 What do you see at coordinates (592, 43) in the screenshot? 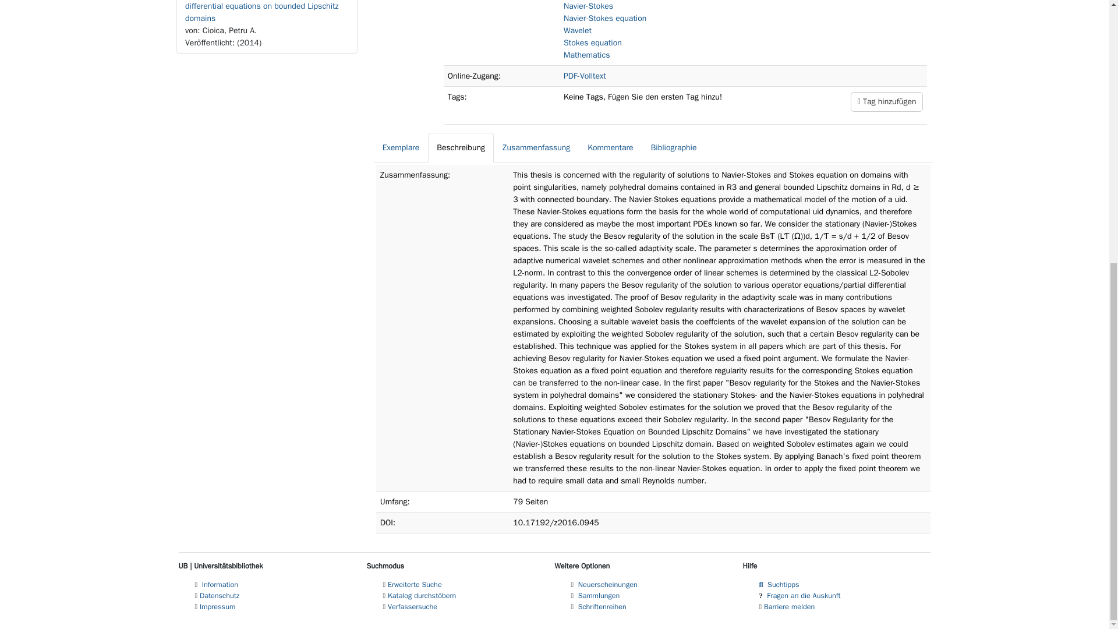
I see `Stokes equation` at bounding box center [592, 43].